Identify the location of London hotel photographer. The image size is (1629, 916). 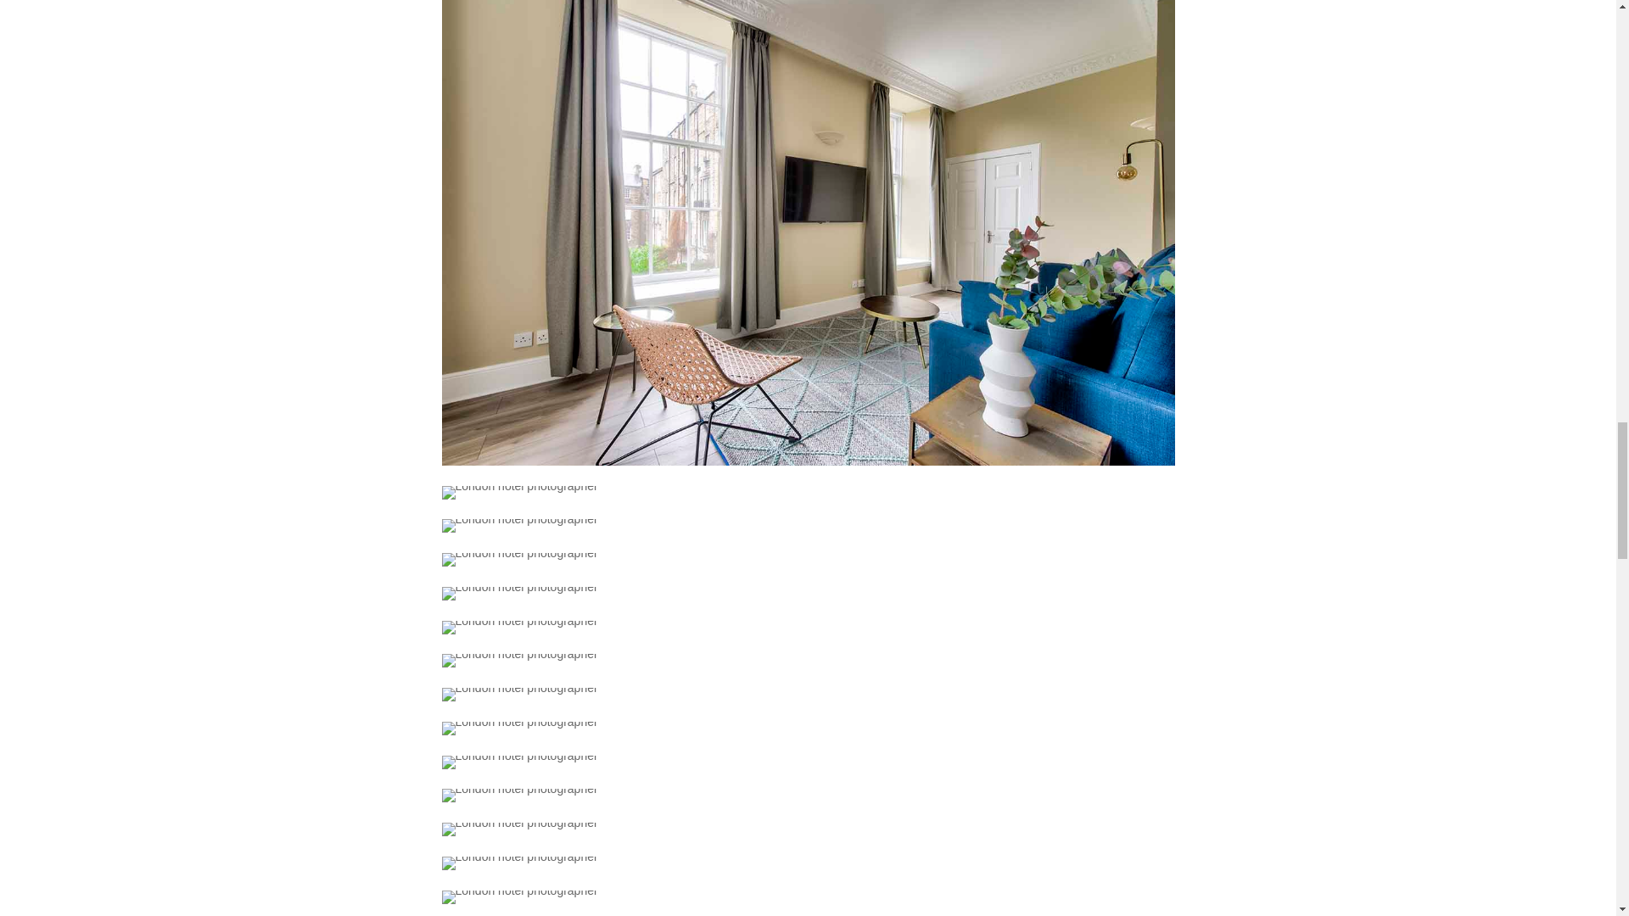
(519, 695).